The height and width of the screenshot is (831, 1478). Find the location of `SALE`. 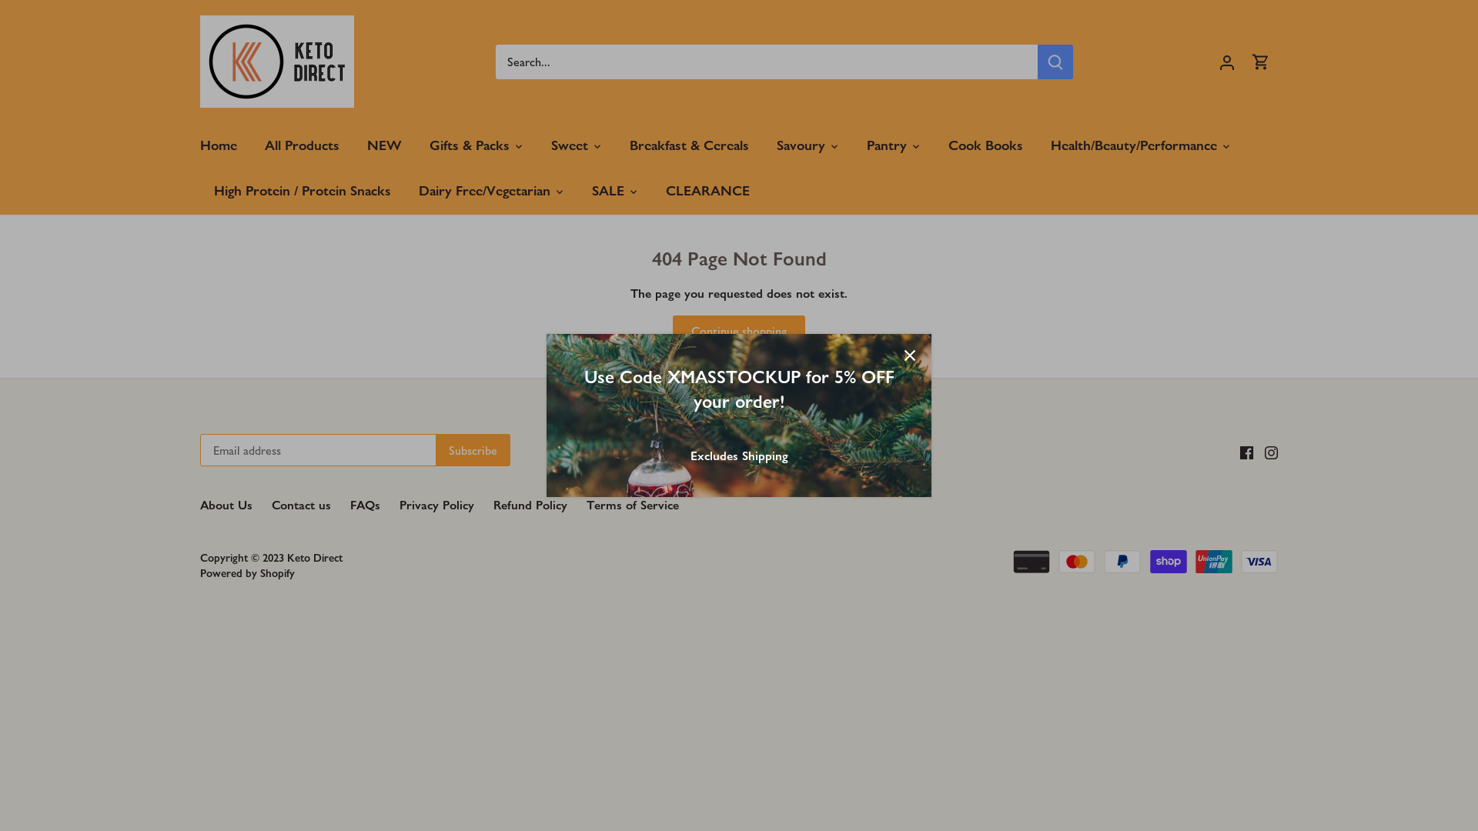

SALE is located at coordinates (608, 191).